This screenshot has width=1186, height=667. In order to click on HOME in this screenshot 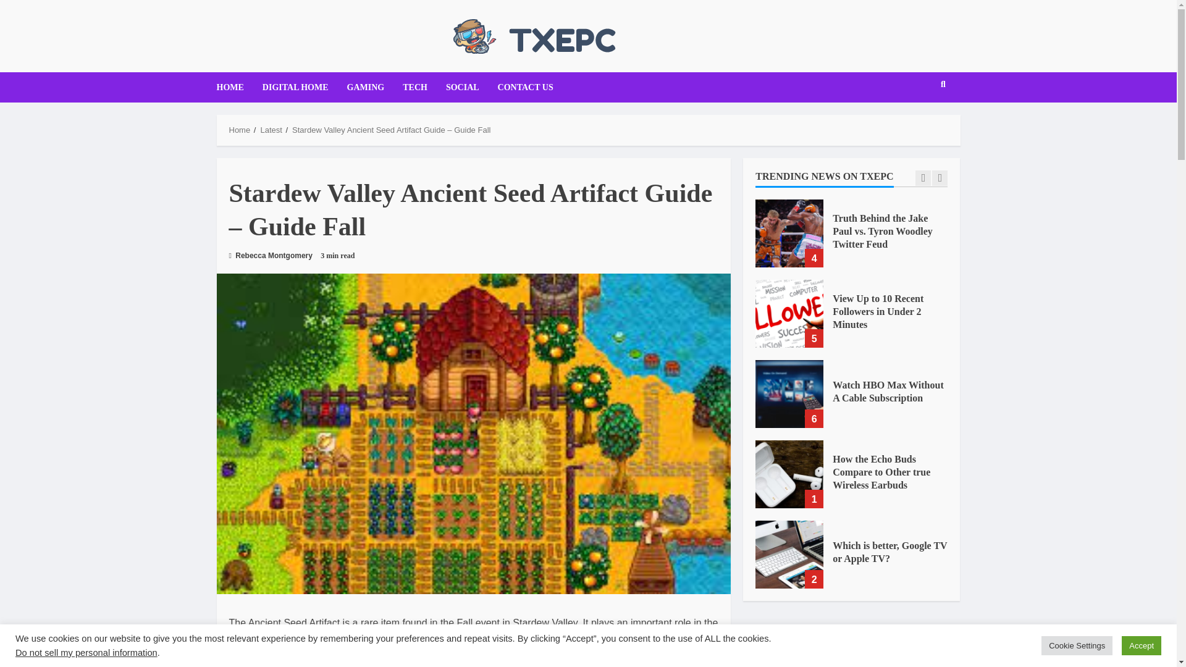, I will do `click(233, 87)`.